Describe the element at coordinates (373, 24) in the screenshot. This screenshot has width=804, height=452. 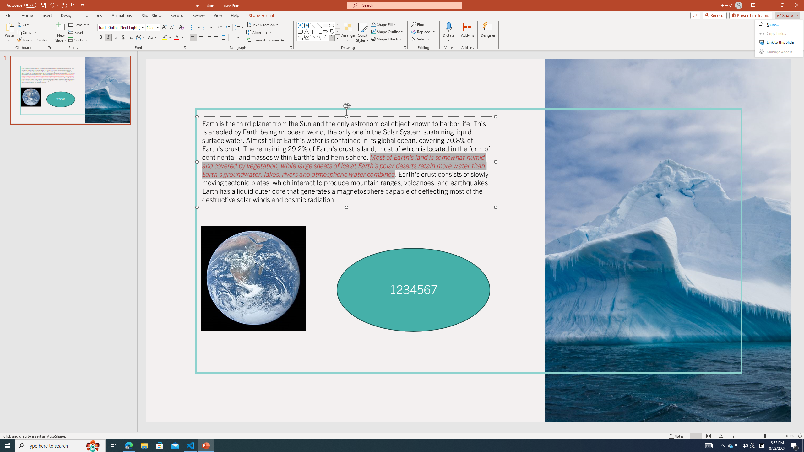
I see `Shape Fill Aqua, Accent 2` at that location.